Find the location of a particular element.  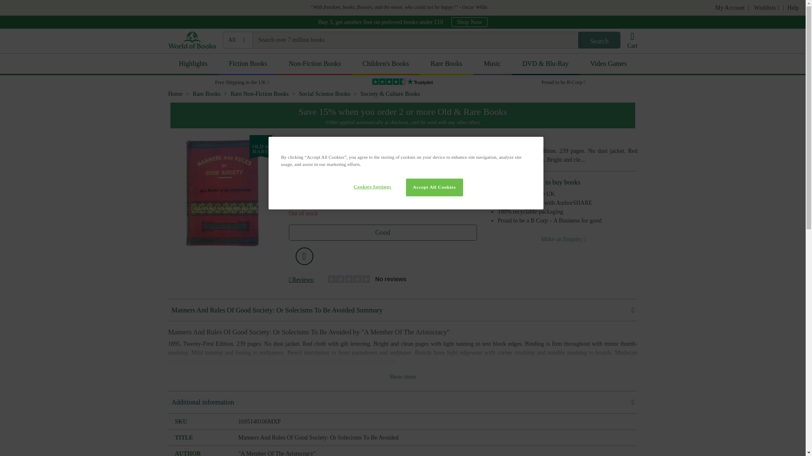

Show more is located at coordinates (403, 377).